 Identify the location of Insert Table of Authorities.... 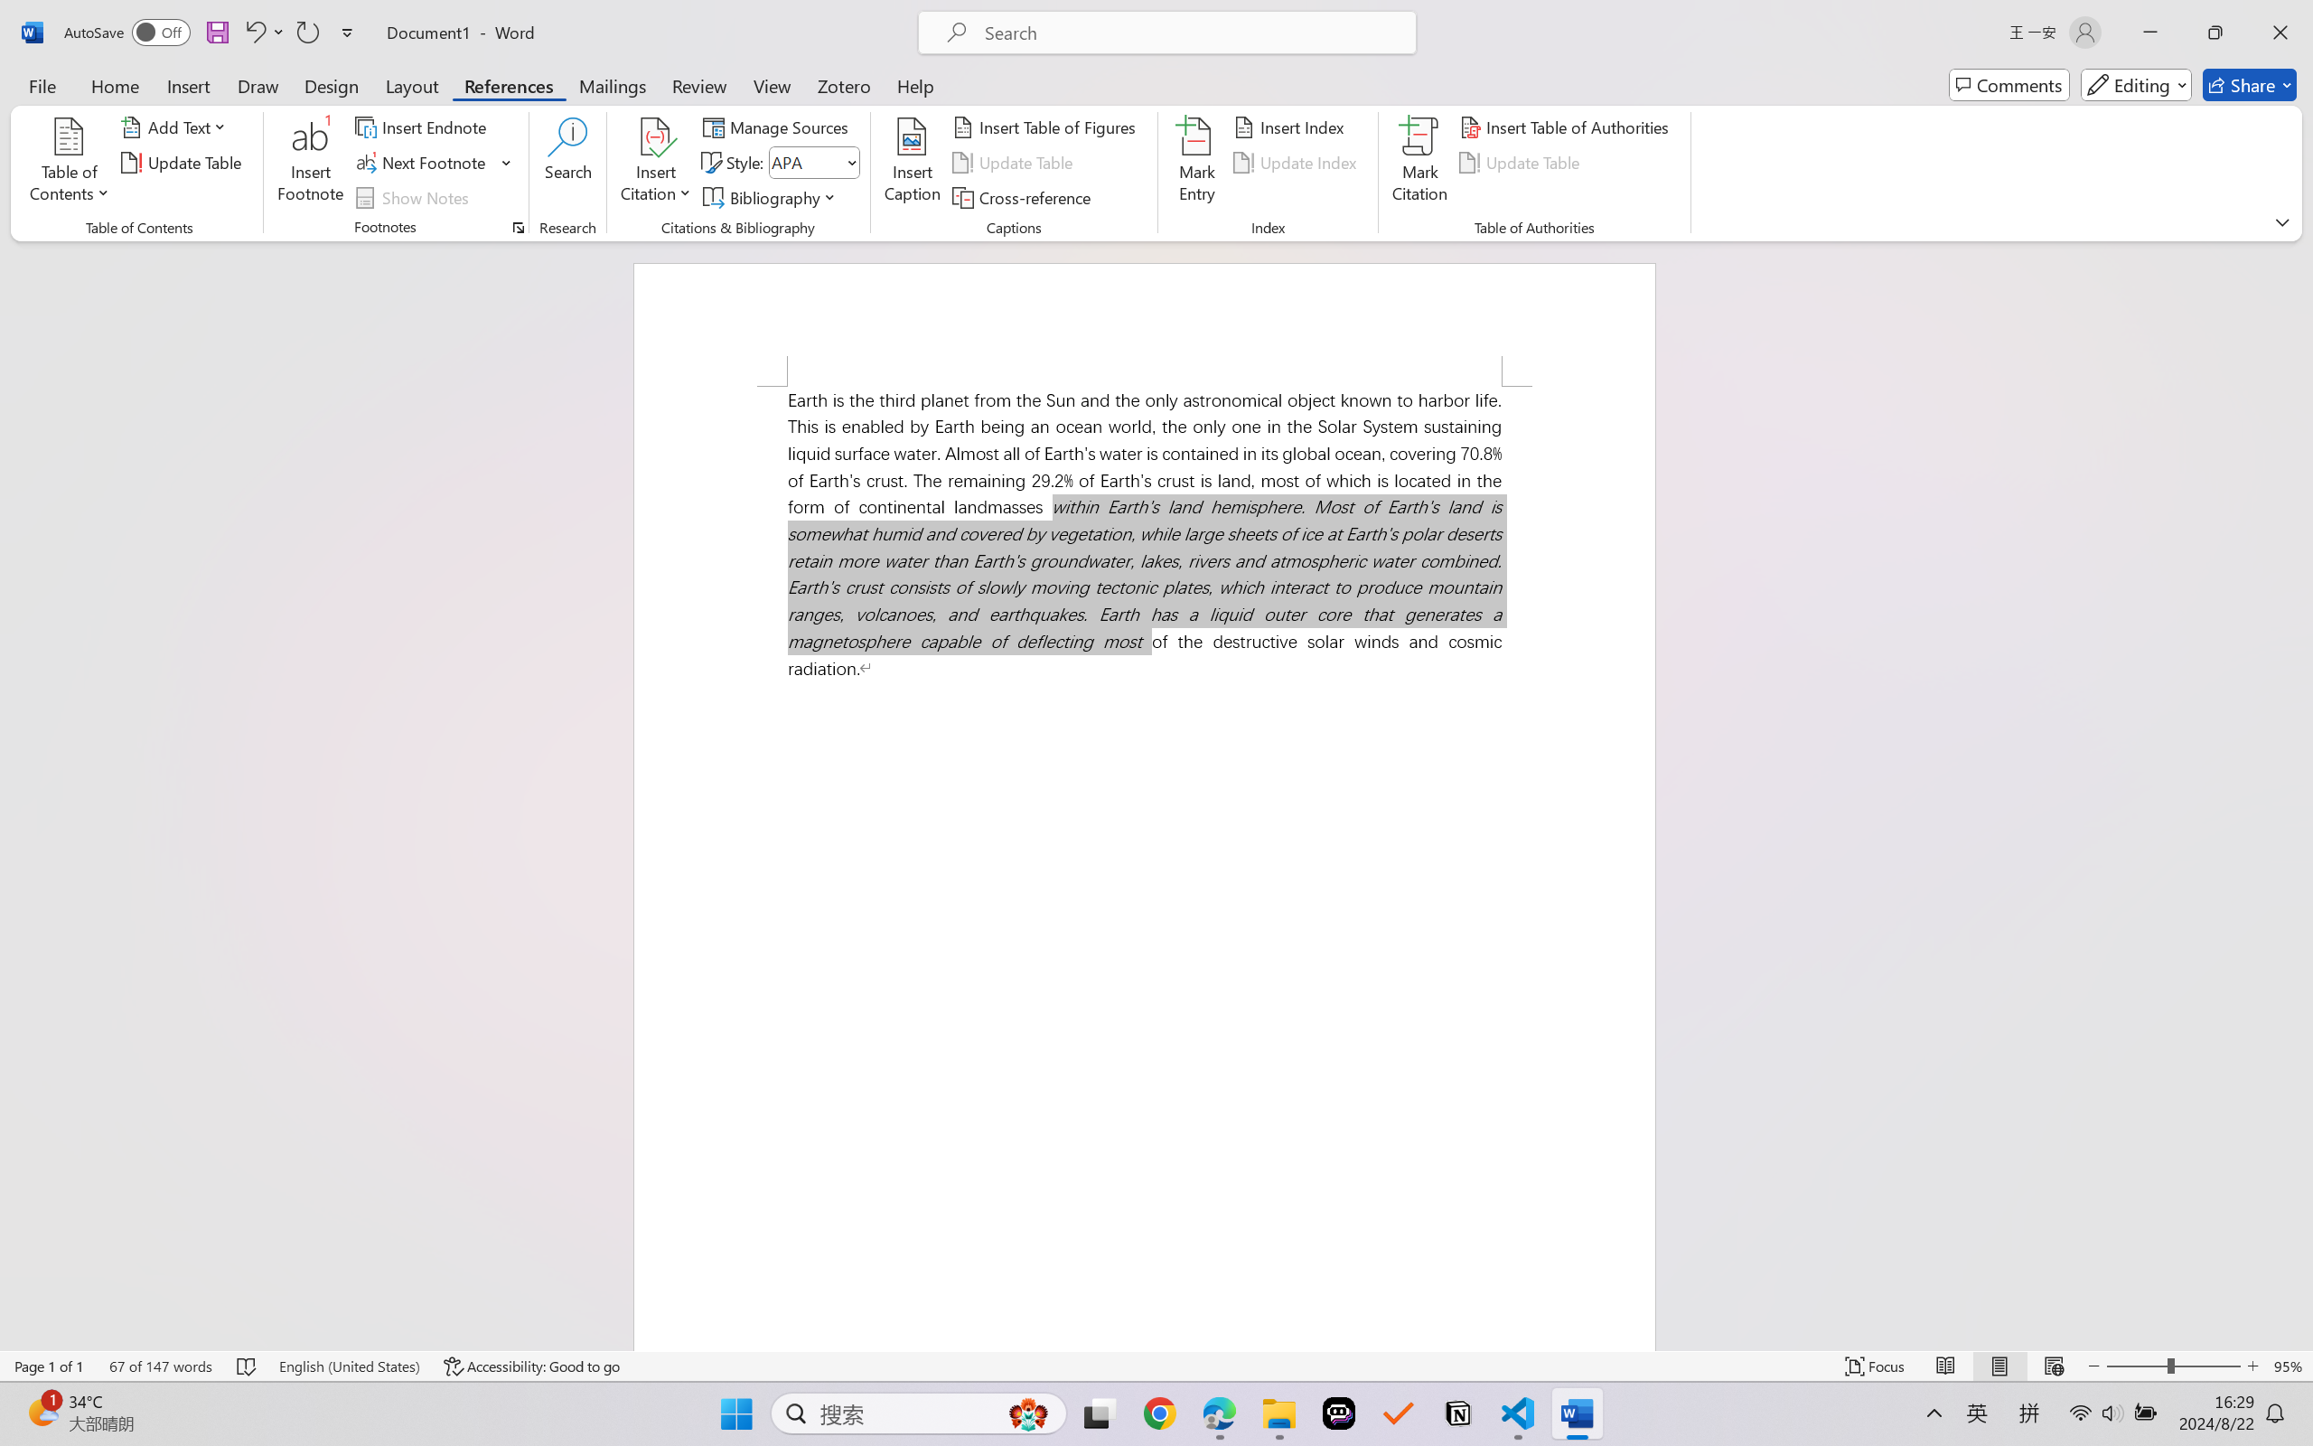
(1569, 127).